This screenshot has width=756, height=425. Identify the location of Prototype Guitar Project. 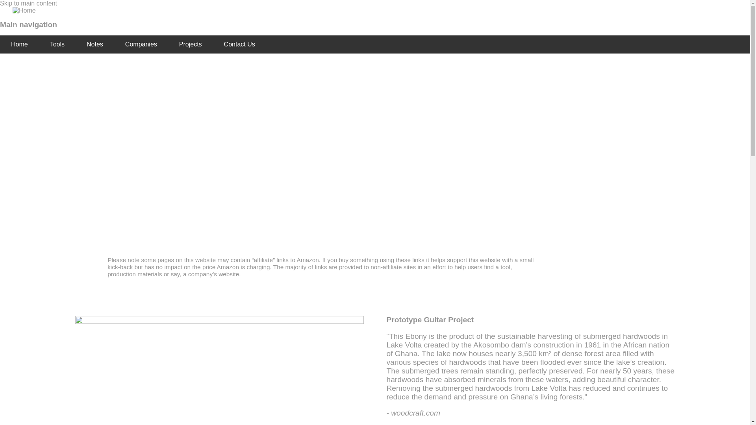
(430, 320).